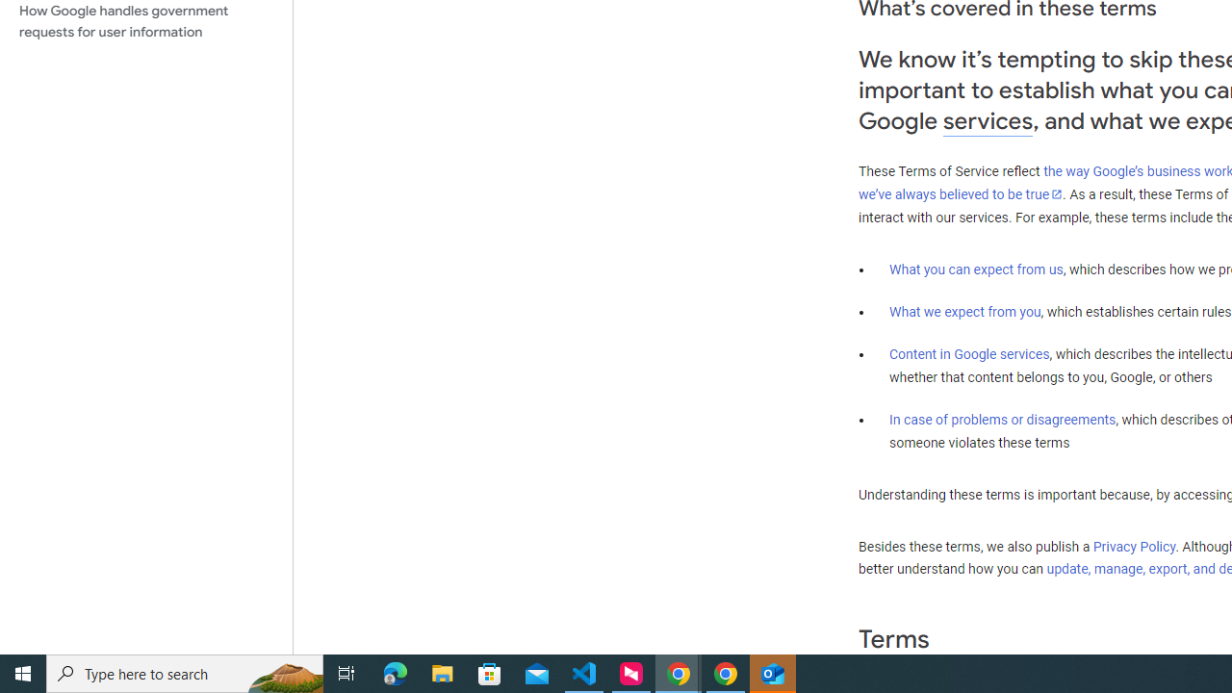 Image resolution: width=1232 pixels, height=693 pixels. Describe the element at coordinates (1003, 419) in the screenshot. I see `In case of problems or disagreements` at that location.